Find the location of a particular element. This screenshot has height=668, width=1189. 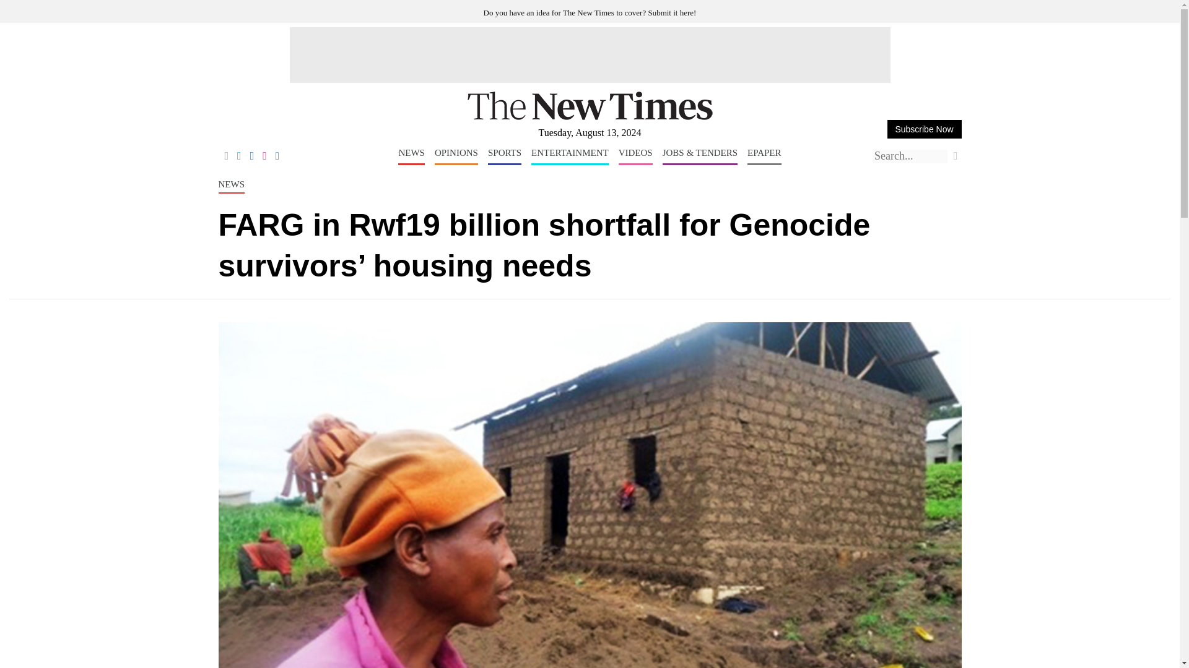

NEWS is located at coordinates (411, 156).